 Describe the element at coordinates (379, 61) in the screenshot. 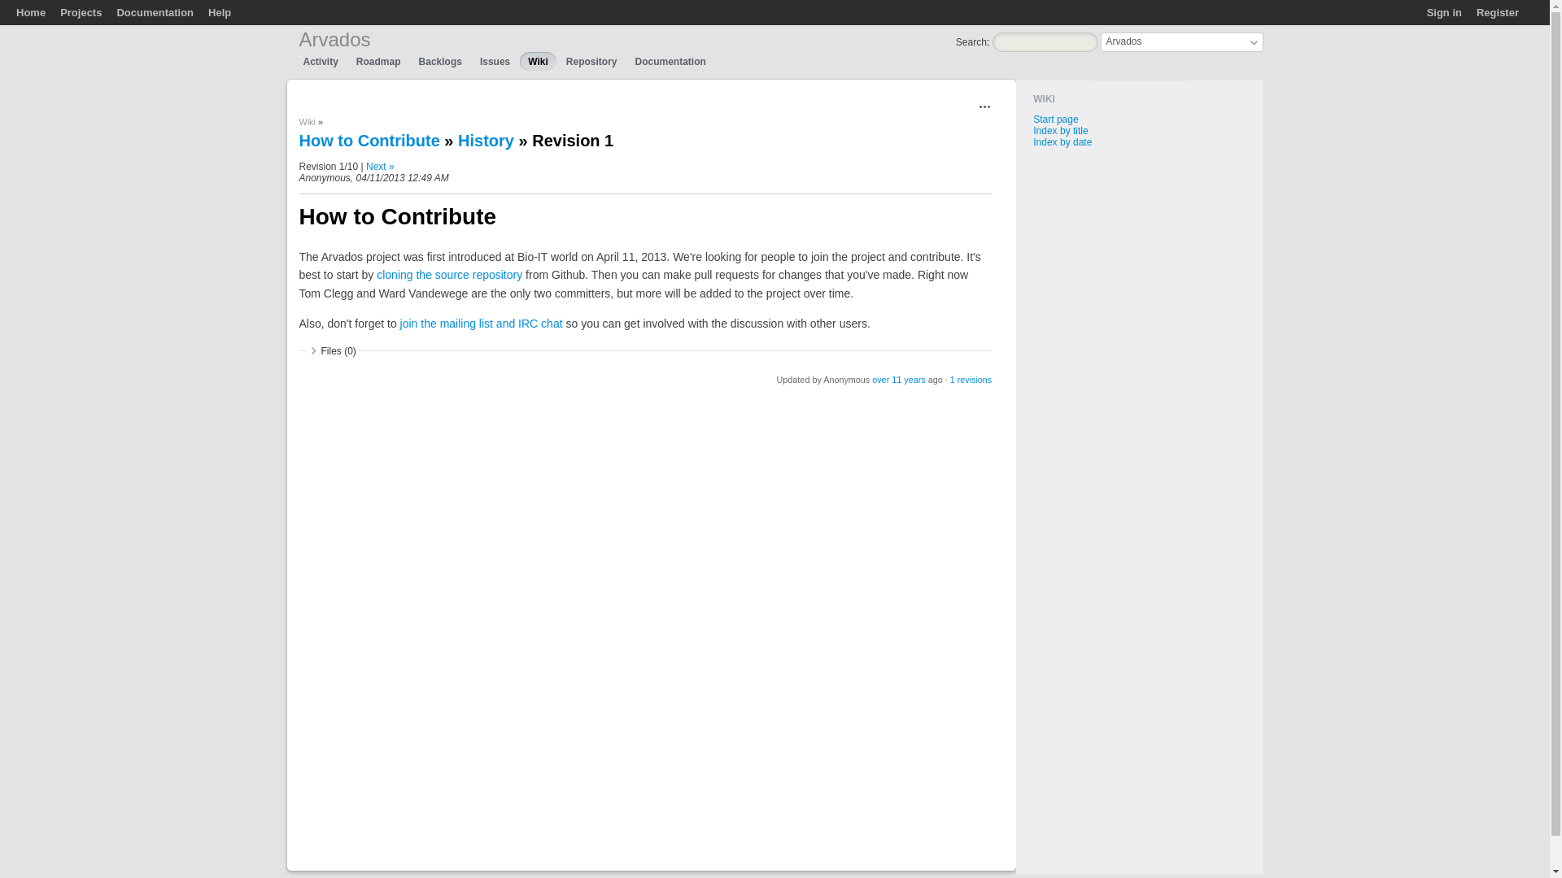

I see `Roadmap` at that location.